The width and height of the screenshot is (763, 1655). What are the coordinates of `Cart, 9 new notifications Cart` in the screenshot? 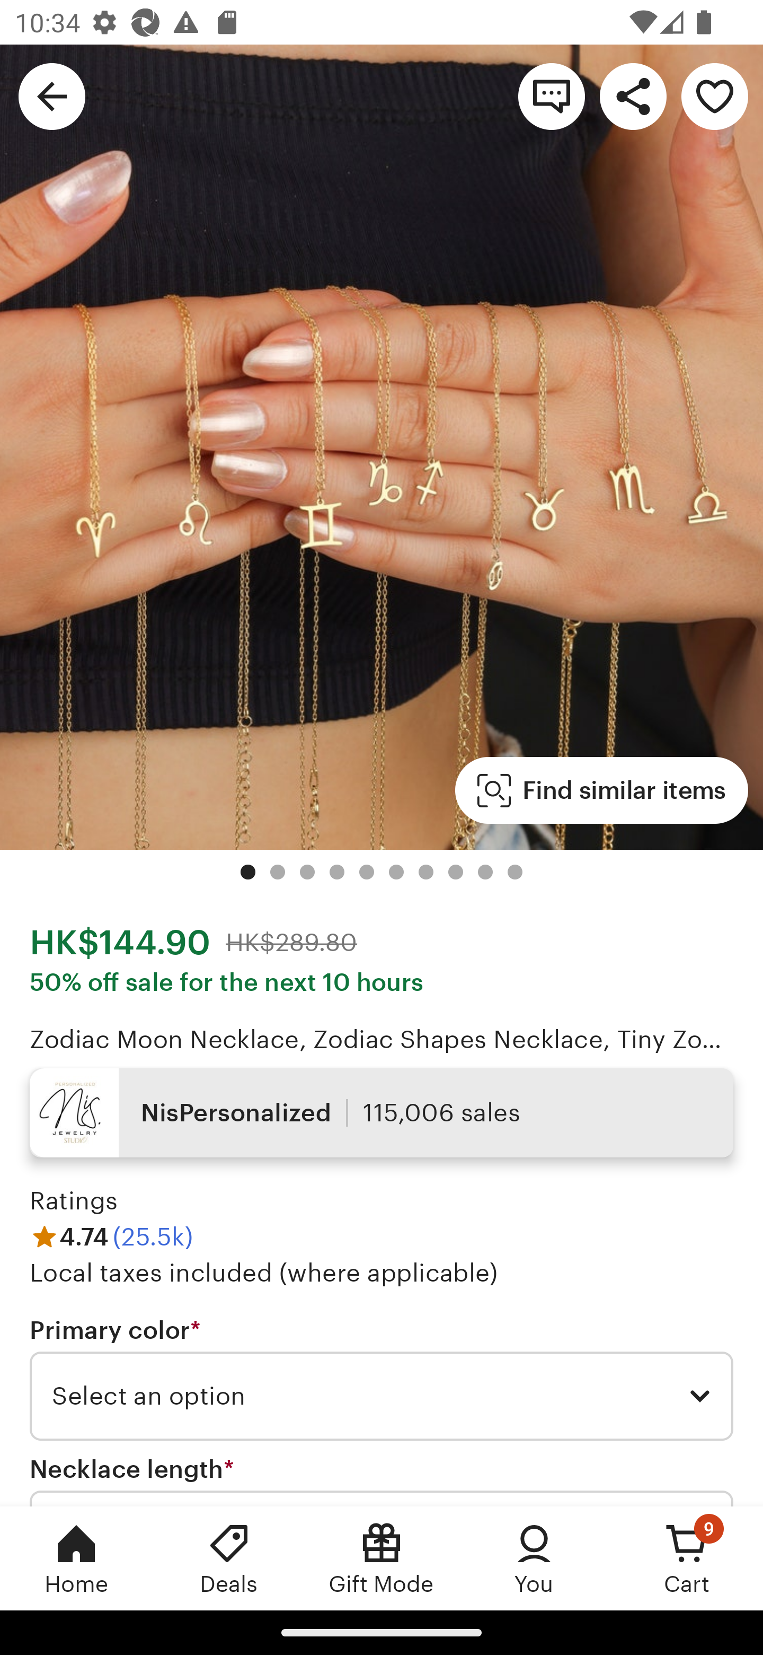 It's located at (687, 1558).